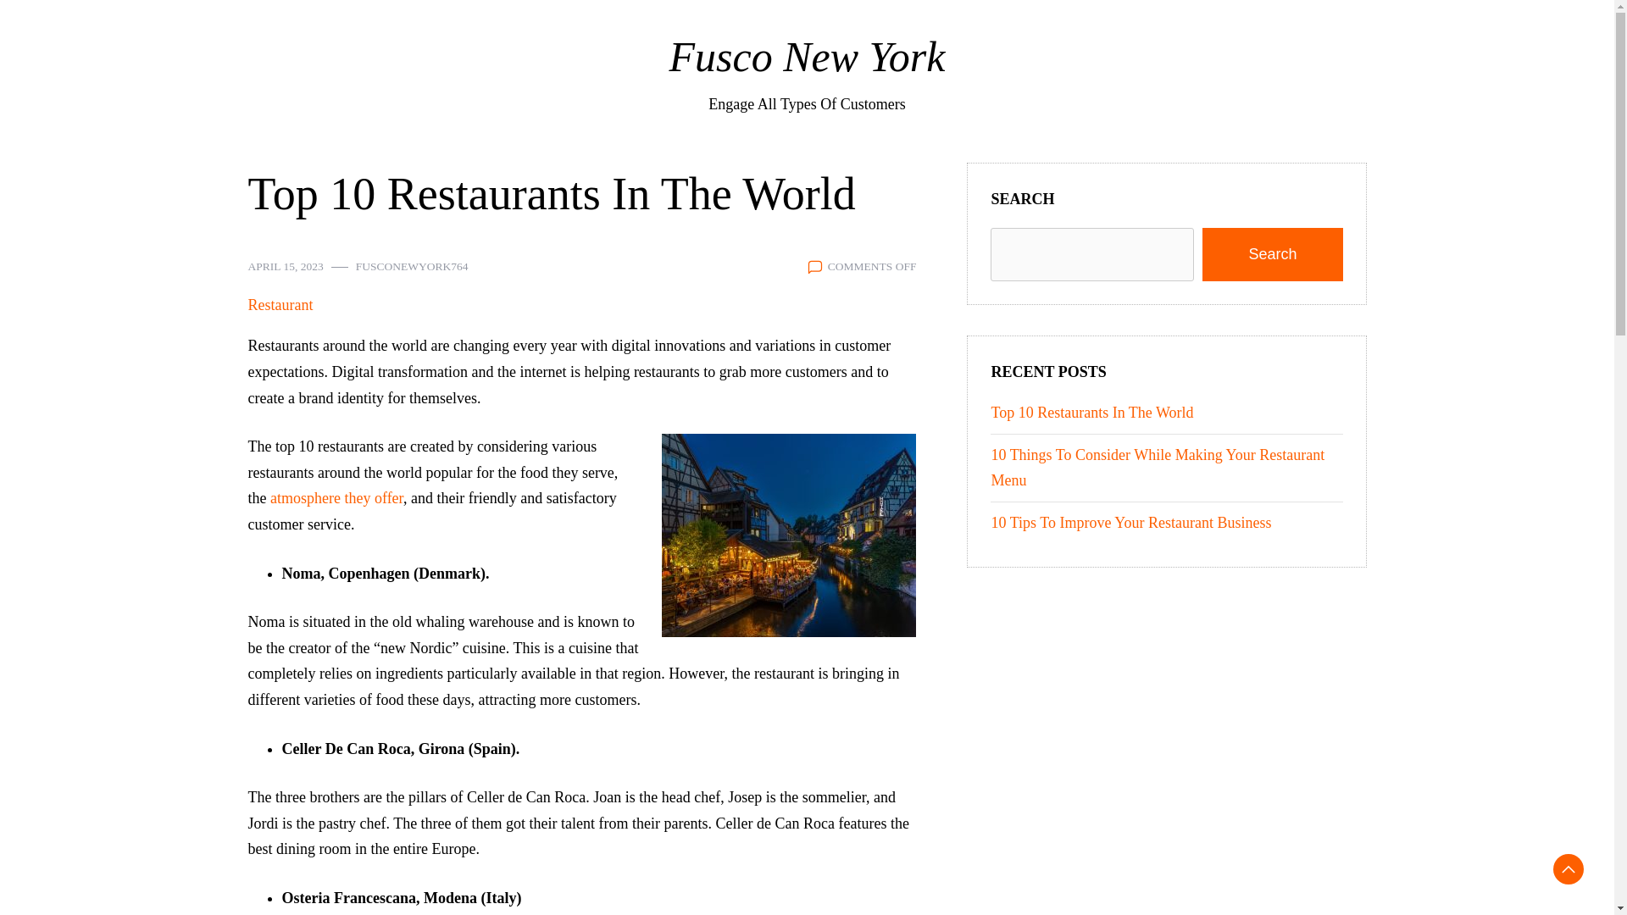 The height and width of the screenshot is (915, 1627). I want to click on 10 Tips To Improve Your Restaurant Business, so click(1130, 522).